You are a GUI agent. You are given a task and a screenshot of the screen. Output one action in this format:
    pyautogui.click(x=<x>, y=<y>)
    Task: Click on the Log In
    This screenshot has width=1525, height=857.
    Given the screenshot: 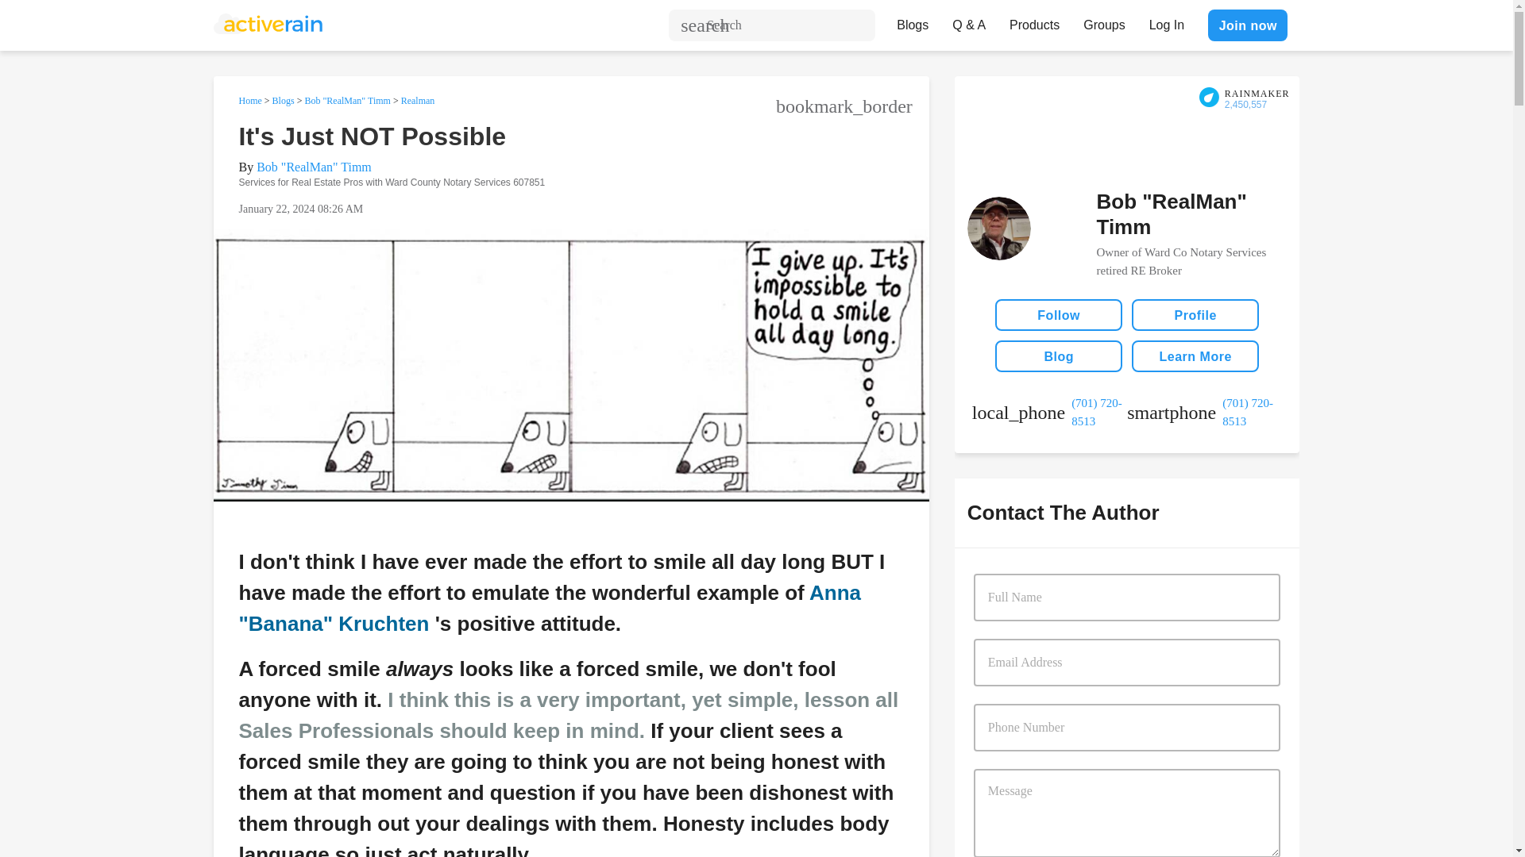 What is the action you would take?
    pyautogui.click(x=1166, y=21)
    